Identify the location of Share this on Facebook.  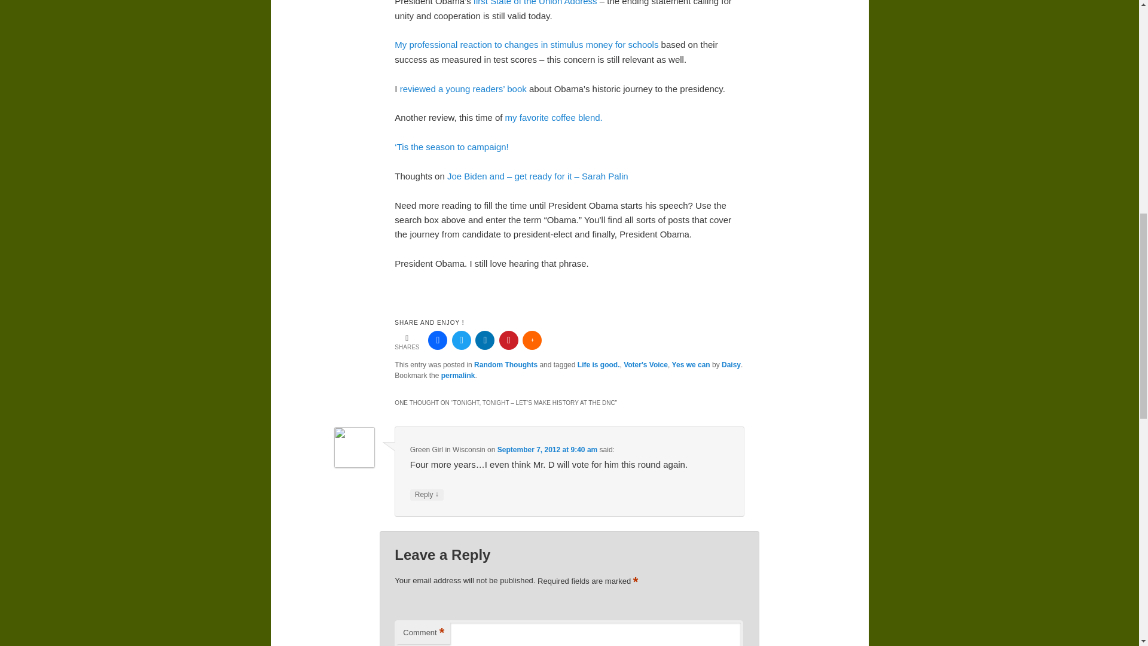
(438, 340).